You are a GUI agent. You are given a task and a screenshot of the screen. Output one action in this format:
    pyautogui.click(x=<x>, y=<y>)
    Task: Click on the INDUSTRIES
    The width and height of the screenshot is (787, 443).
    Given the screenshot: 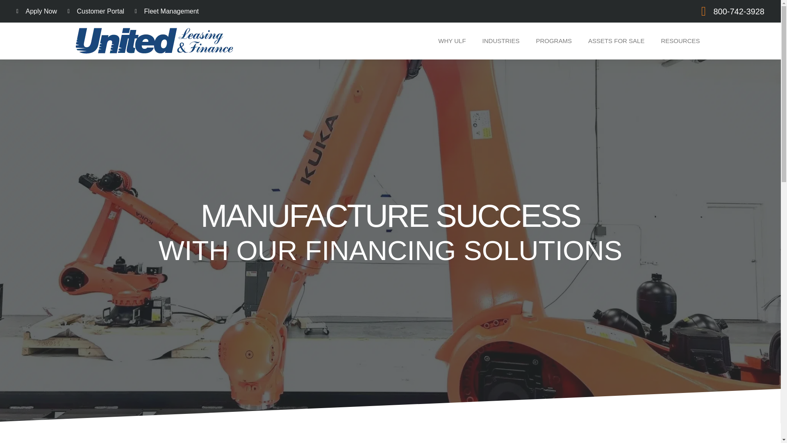 What is the action you would take?
    pyautogui.click(x=501, y=40)
    